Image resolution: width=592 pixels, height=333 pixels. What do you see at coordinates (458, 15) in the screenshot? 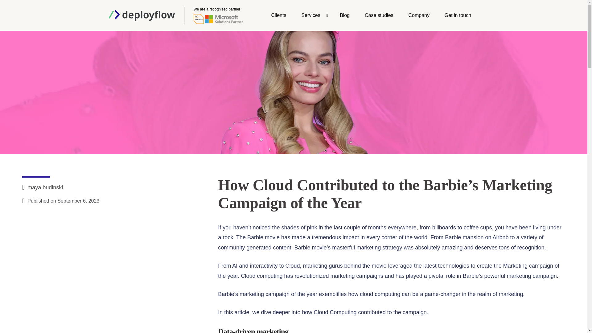
I see `Get in touch` at bounding box center [458, 15].